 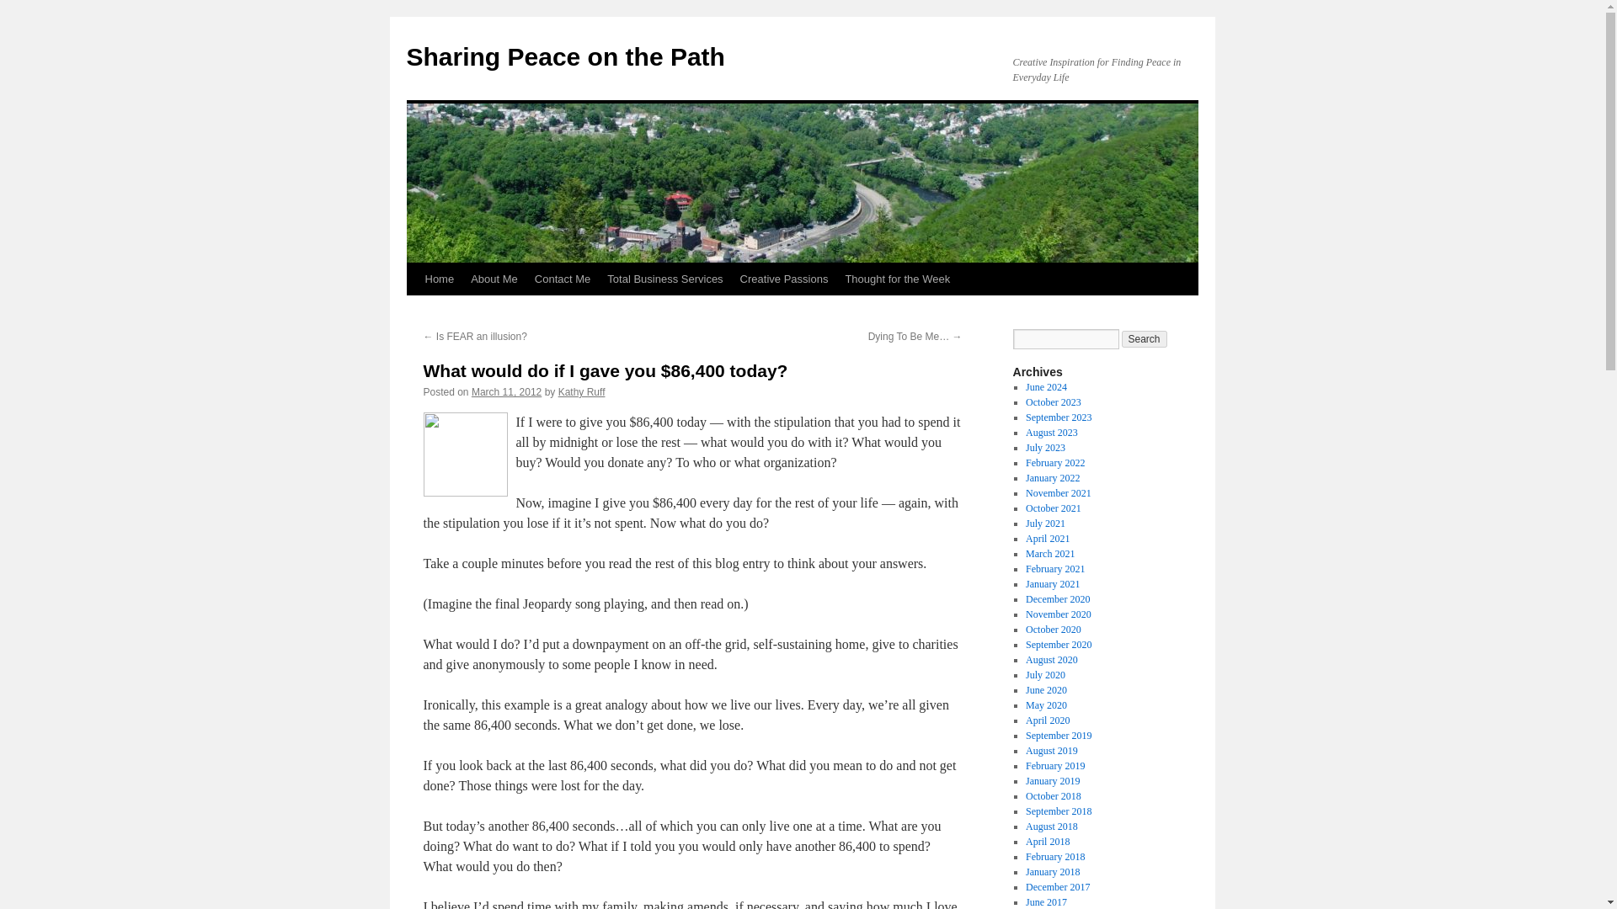 I want to click on January 2022, so click(x=1053, y=477).